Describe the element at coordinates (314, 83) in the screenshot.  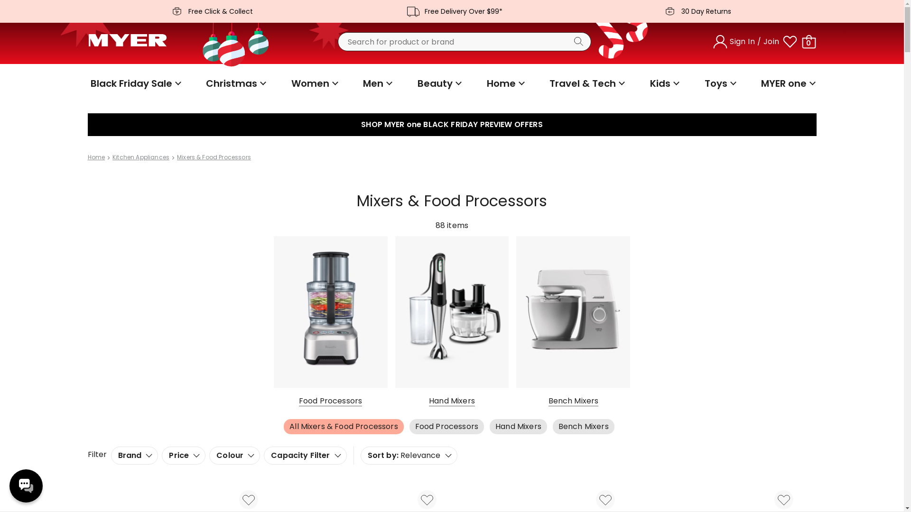
I see `Women` at that location.